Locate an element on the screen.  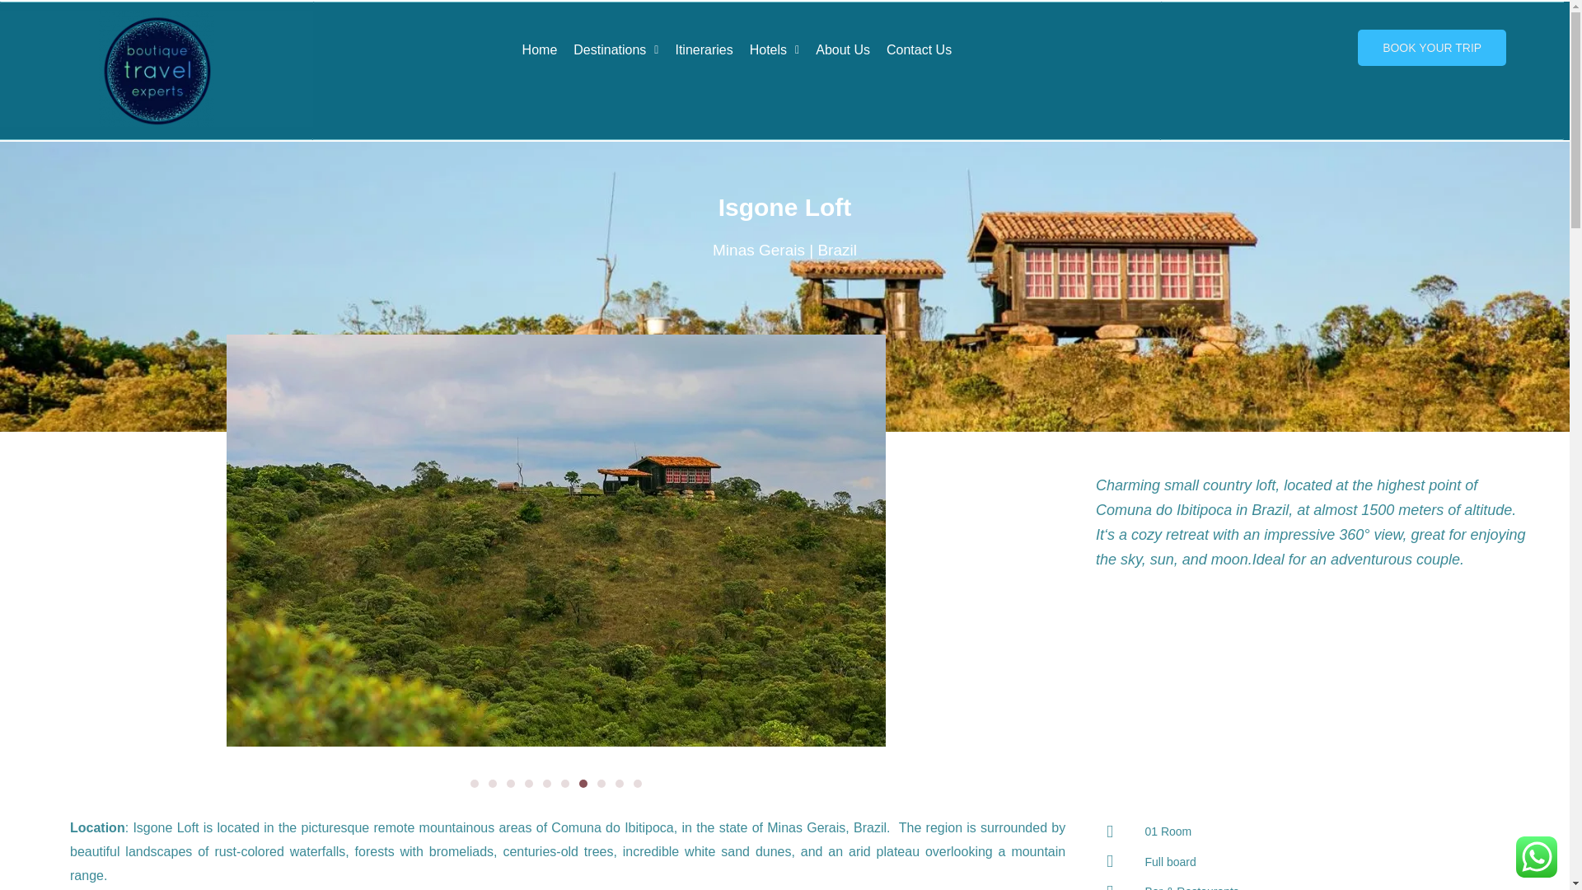
Home is located at coordinates (541, 49).